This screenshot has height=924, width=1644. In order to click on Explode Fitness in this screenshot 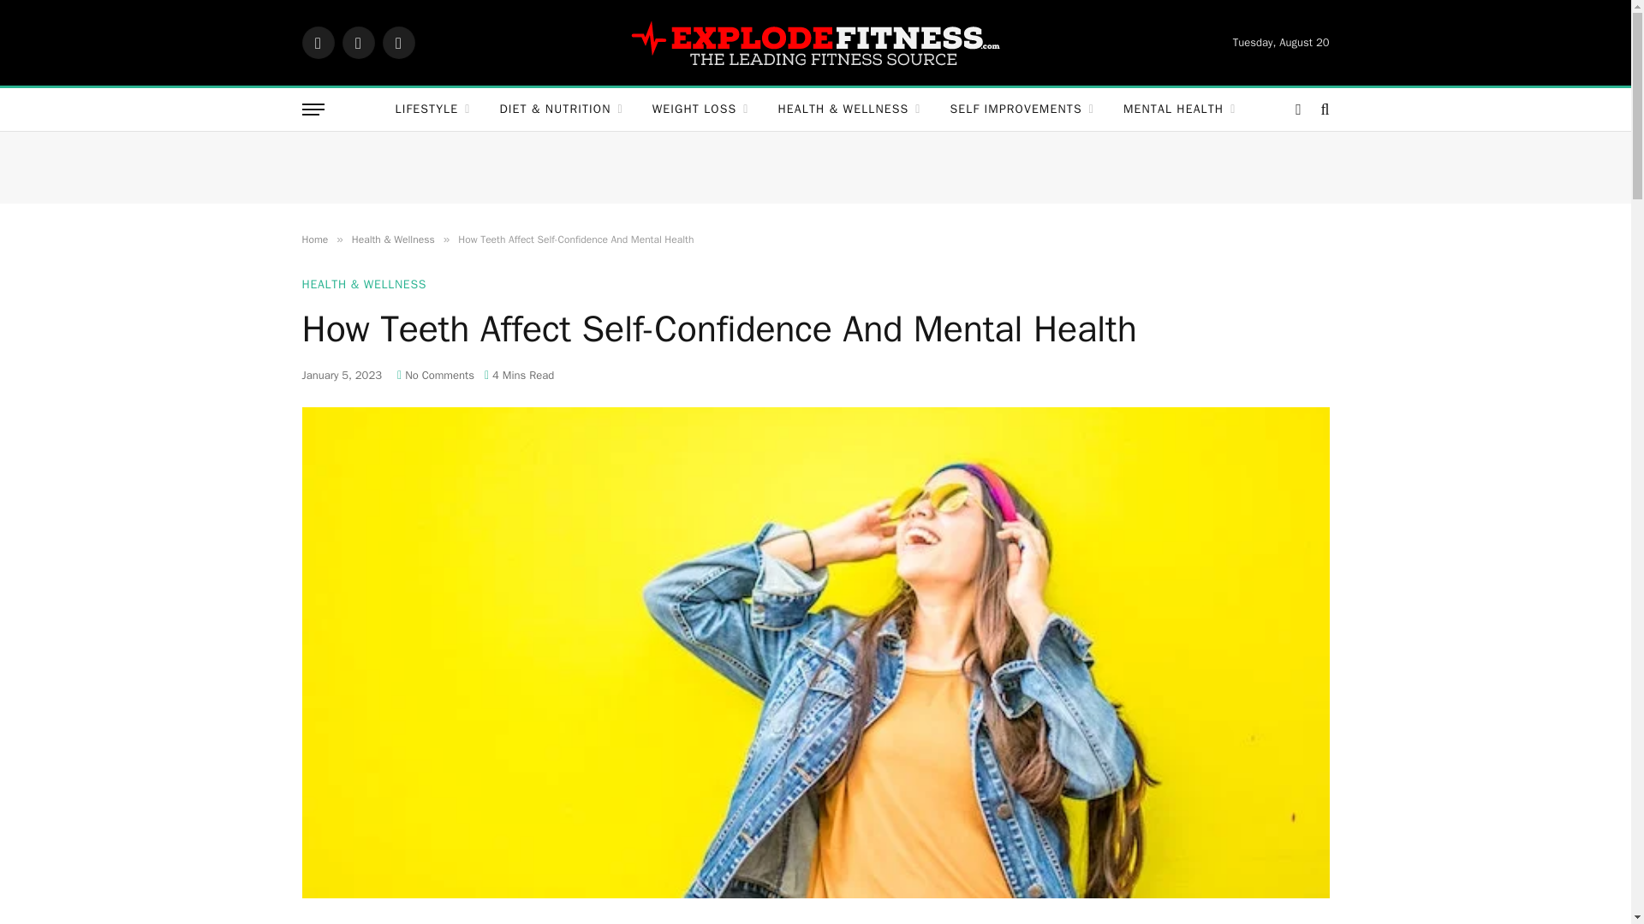, I will do `click(815, 42)`.